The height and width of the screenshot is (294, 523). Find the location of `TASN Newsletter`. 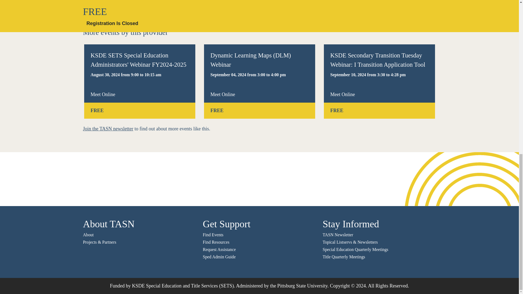

TASN Newsletter is located at coordinates (338, 235).